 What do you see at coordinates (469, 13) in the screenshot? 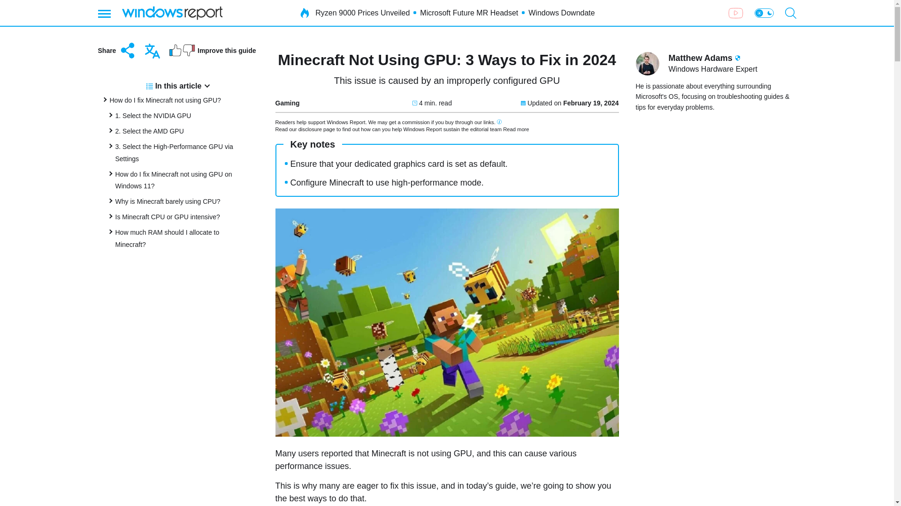
I see `Microsoft Future MR Headset` at bounding box center [469, 13].